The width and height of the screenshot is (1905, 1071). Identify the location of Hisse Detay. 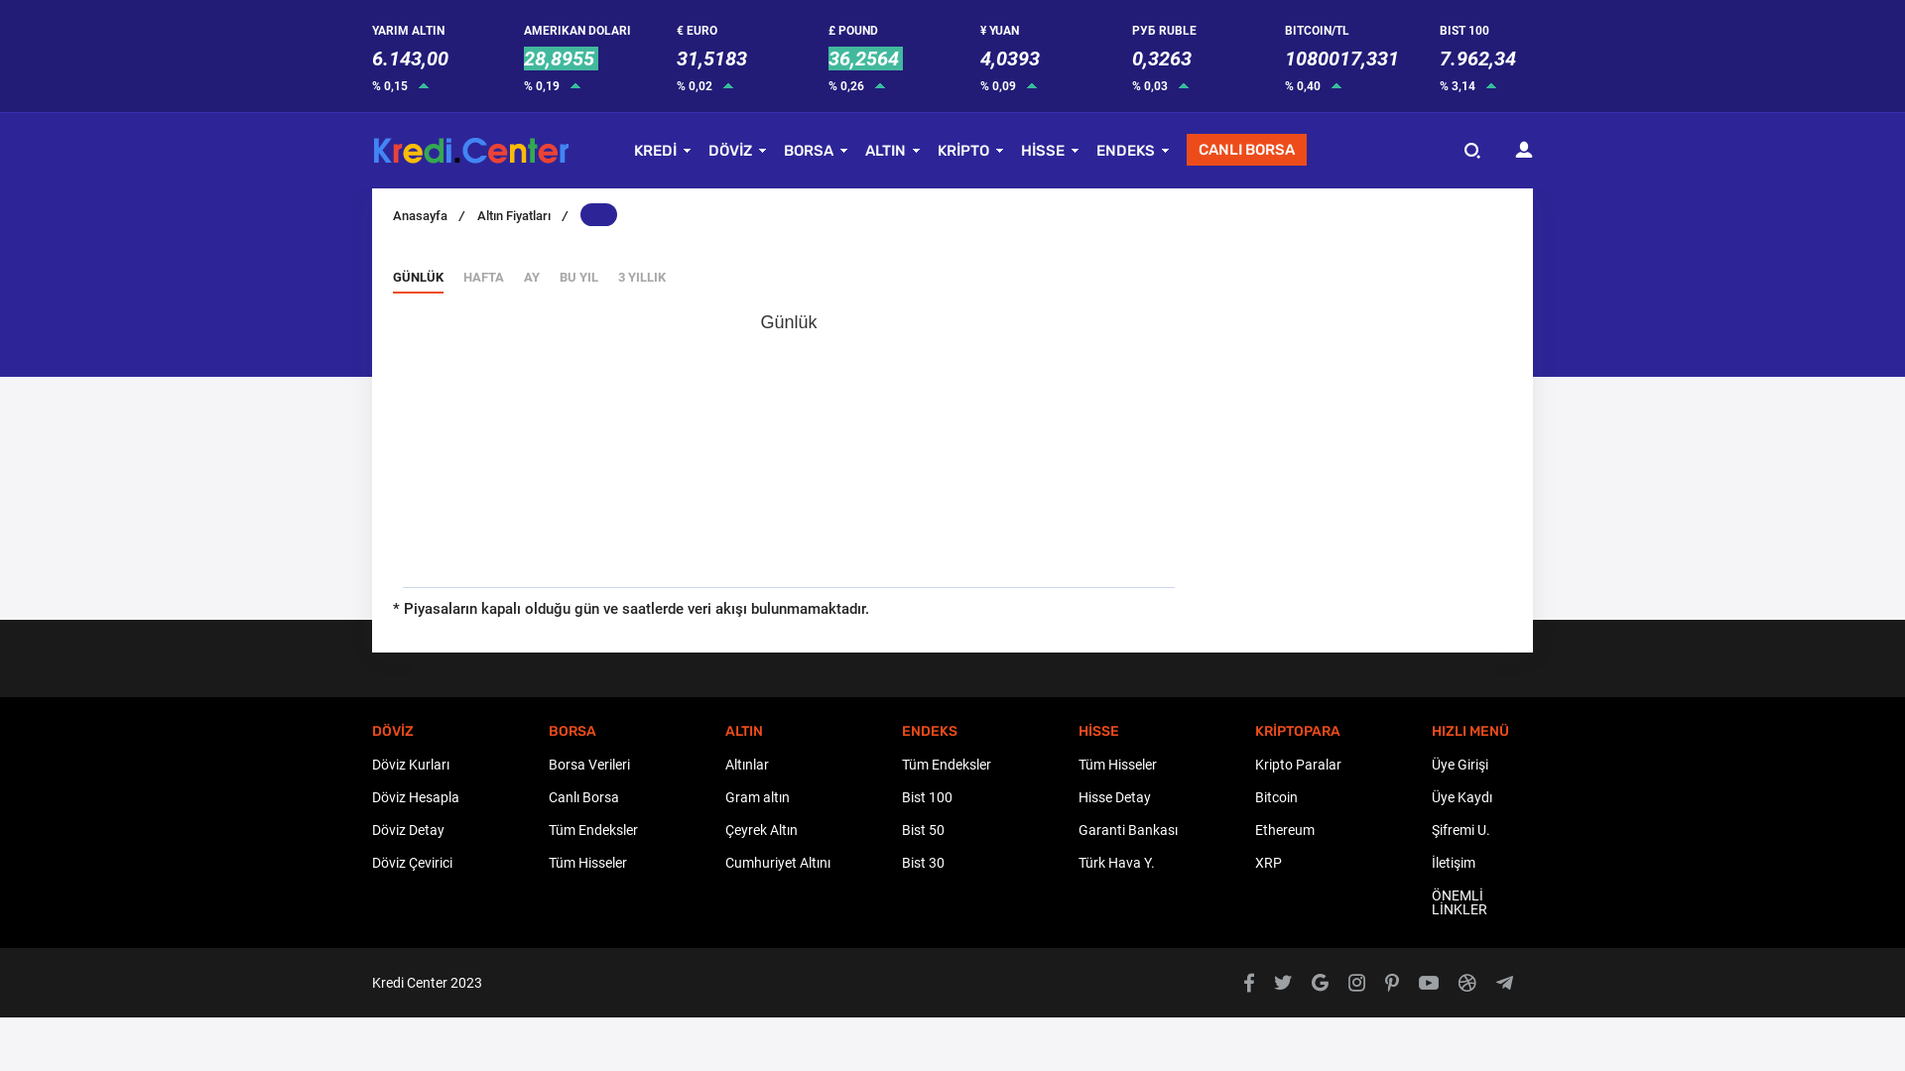
(1167, 797).